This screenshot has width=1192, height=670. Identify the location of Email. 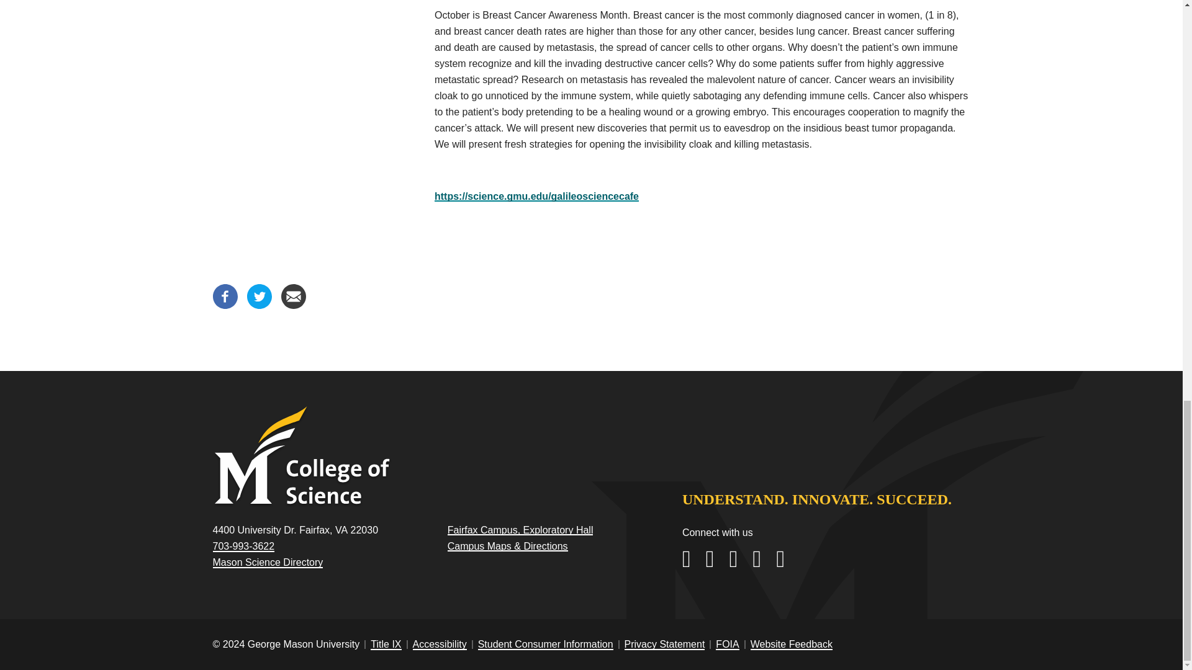
(292, 305).